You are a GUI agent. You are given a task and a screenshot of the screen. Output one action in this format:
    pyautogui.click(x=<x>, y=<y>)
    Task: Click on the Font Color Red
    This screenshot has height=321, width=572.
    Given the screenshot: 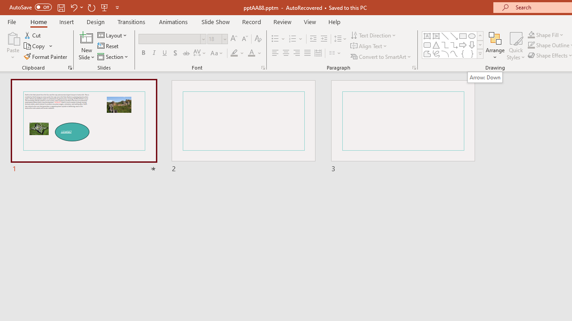 What is the action you would take?
    pyautogui.click(x=251, y=53)
    